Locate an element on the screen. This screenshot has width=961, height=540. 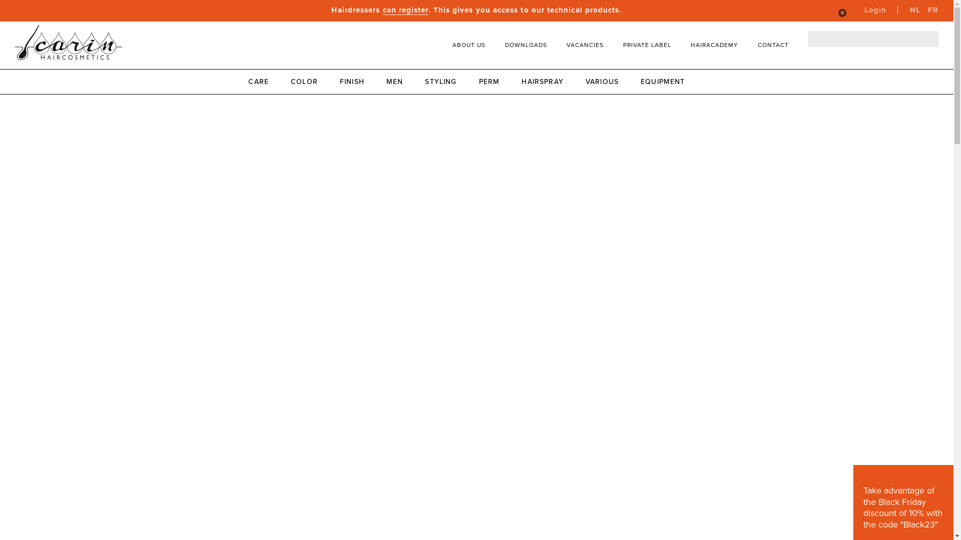
DOWNLOADS is located at coordinates (526, 45).